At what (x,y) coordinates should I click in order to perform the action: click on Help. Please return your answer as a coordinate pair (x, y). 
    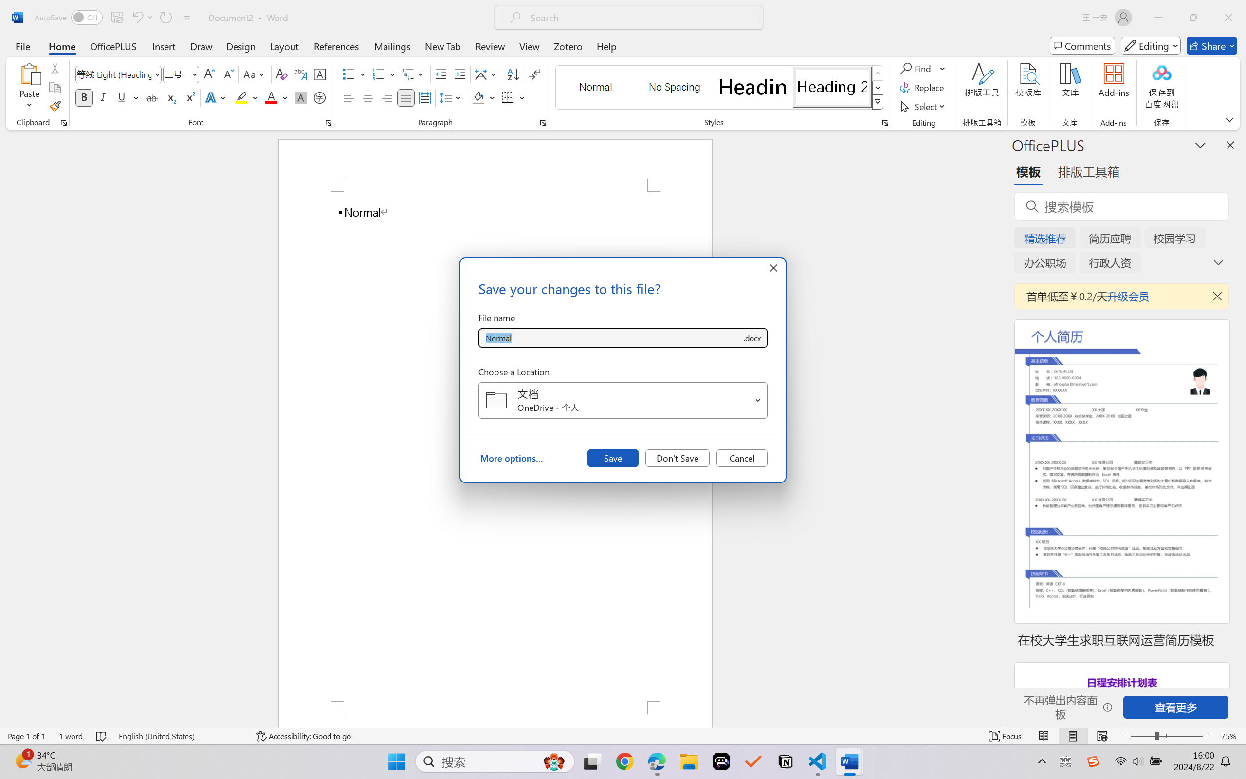
    Looking at the image, I should click on (606, 46).